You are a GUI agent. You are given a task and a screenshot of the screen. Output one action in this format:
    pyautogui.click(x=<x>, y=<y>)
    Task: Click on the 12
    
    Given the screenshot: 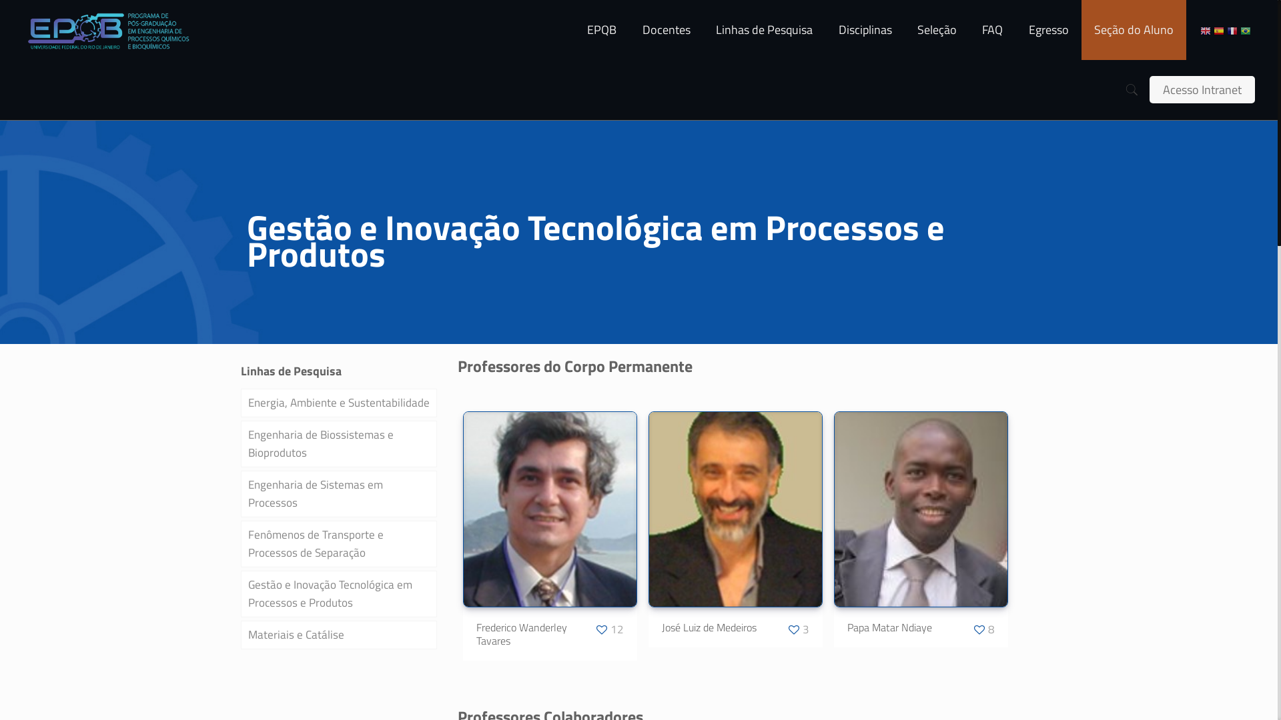 What is the action you would take?
    pyautogui.click(x=609, y=629)
    